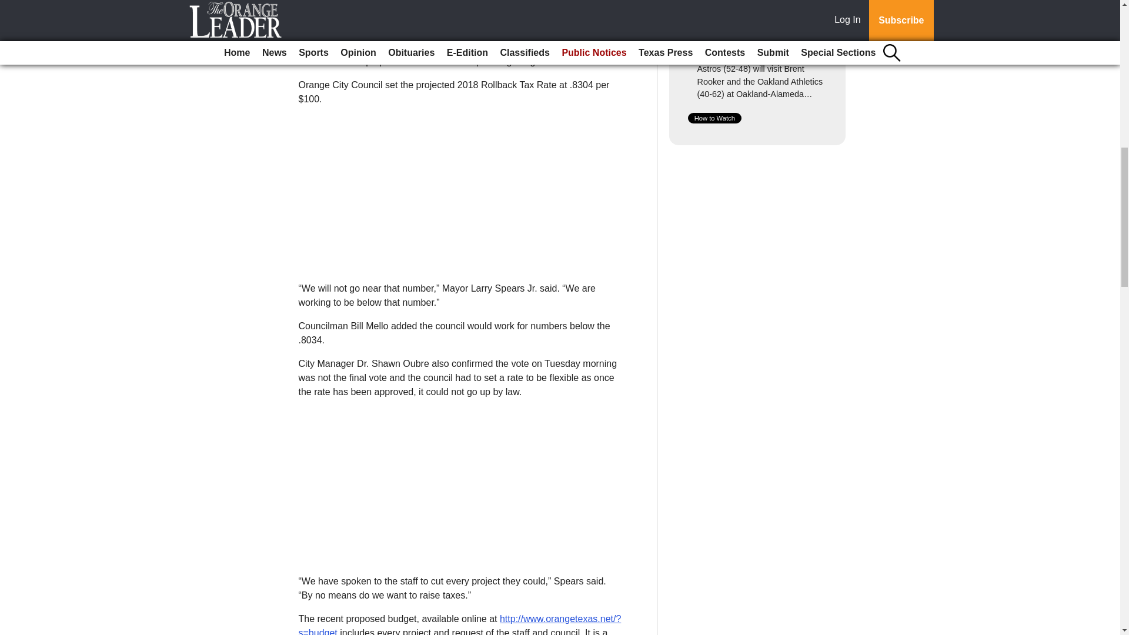  What do you see at coordinates (753, 35) in the screenshot?
I see `Astros vs. Athletics: Betting Preview for July 23` at bounding box center [753, 35].